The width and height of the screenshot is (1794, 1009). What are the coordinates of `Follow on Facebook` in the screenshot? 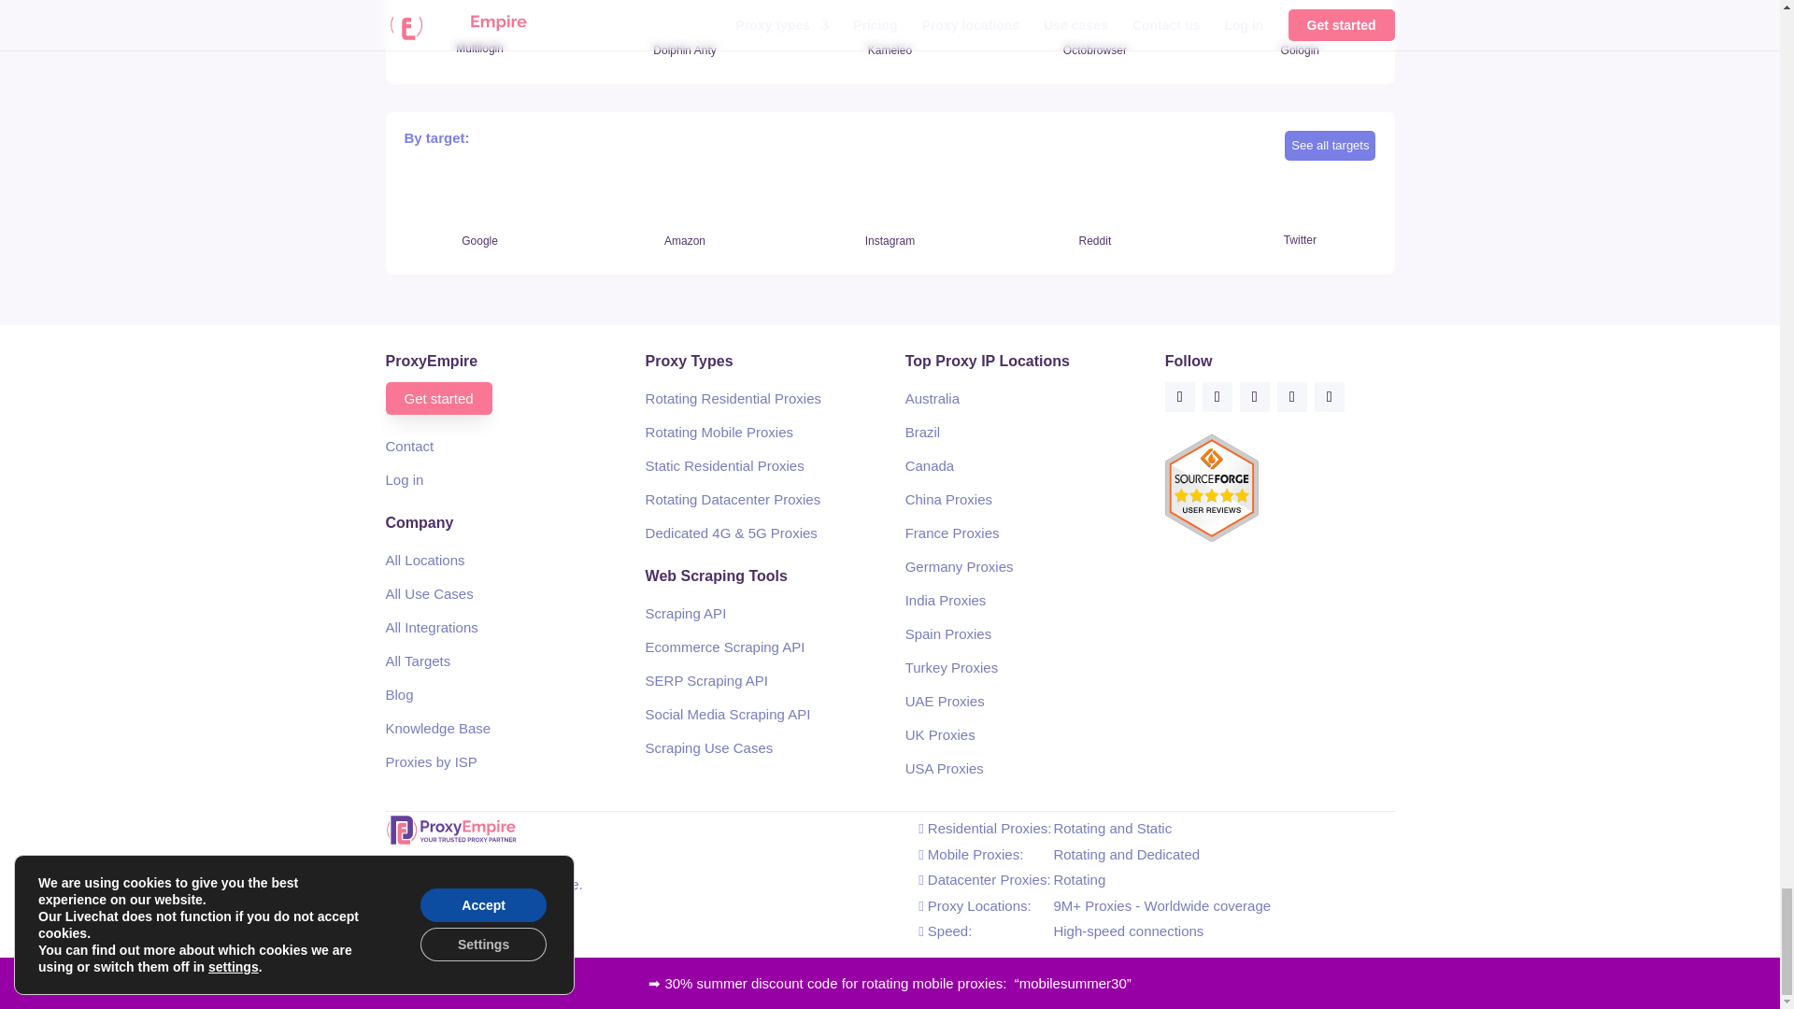 It's located at (1179, 396).